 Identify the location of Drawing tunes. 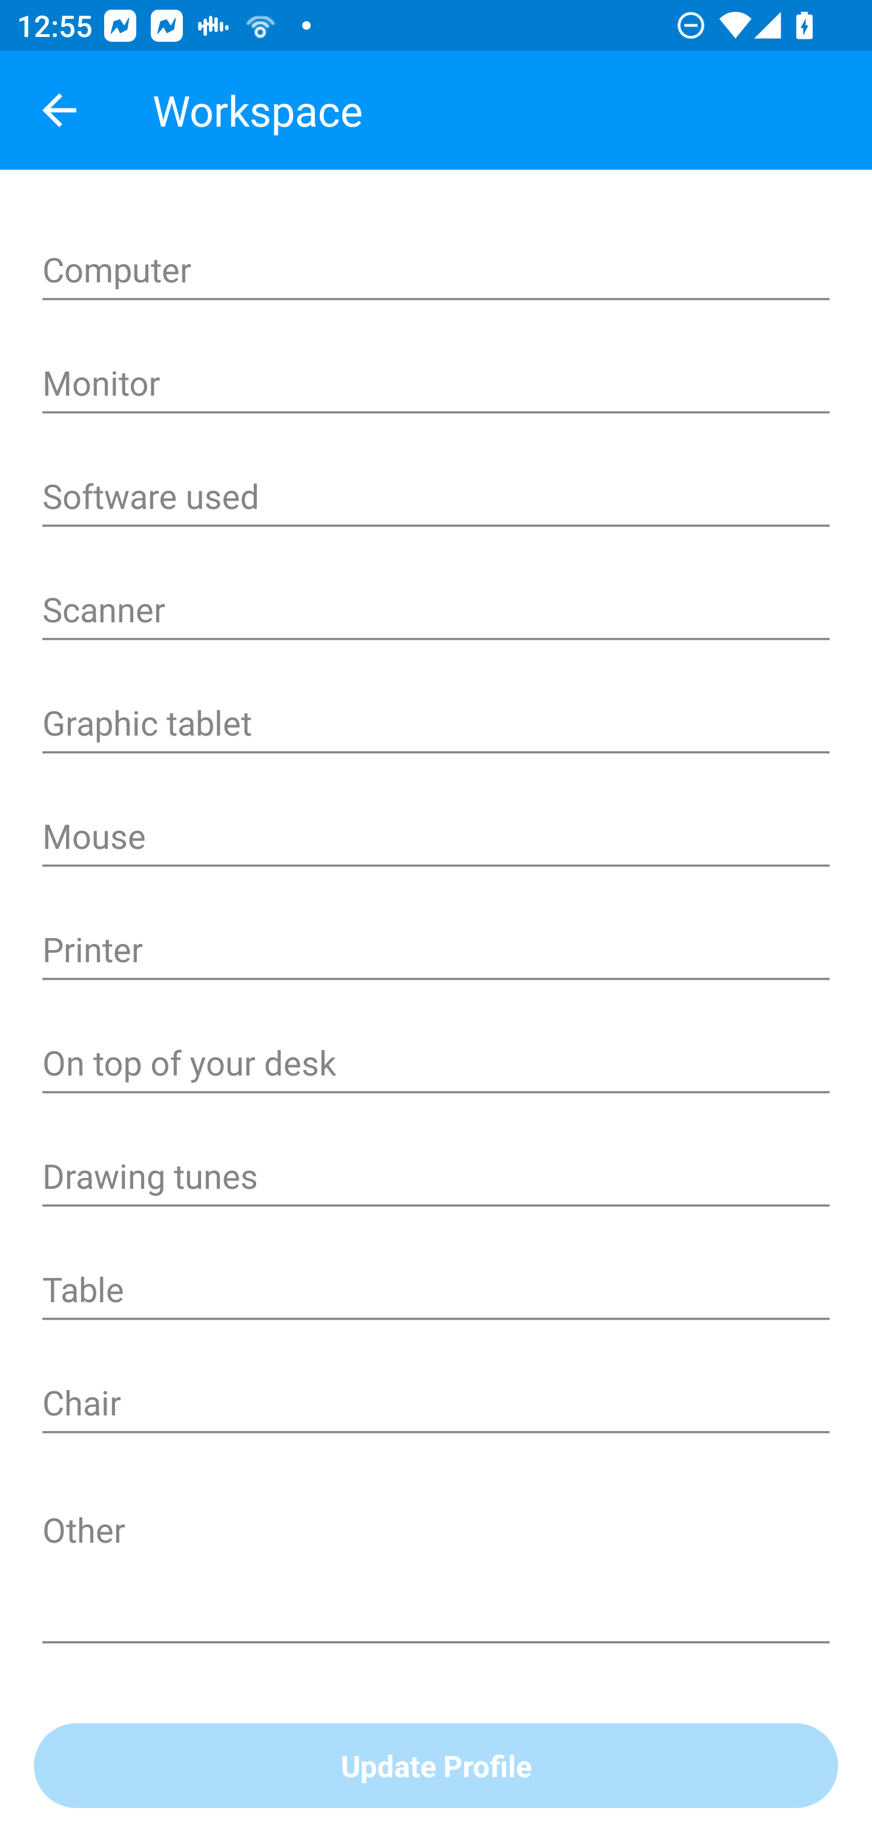
(436, 1178).